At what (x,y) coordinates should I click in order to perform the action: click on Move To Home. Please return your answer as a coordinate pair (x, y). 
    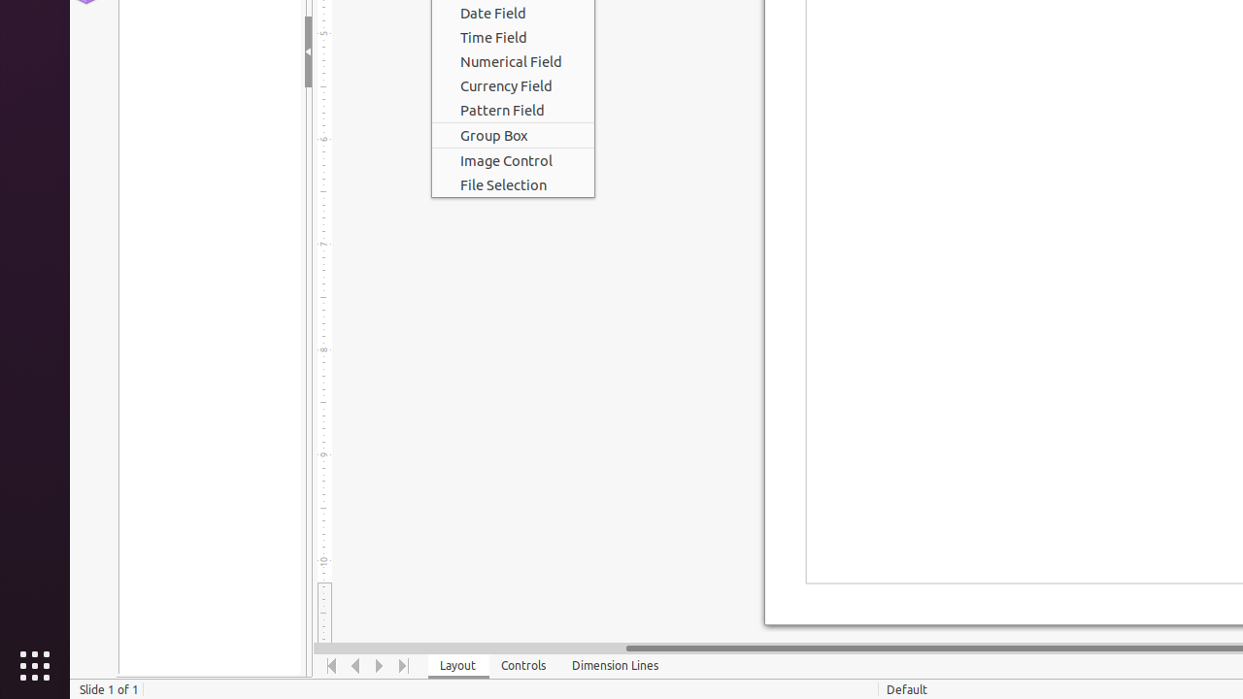
    Looking at the image, I should click on (332, 666).